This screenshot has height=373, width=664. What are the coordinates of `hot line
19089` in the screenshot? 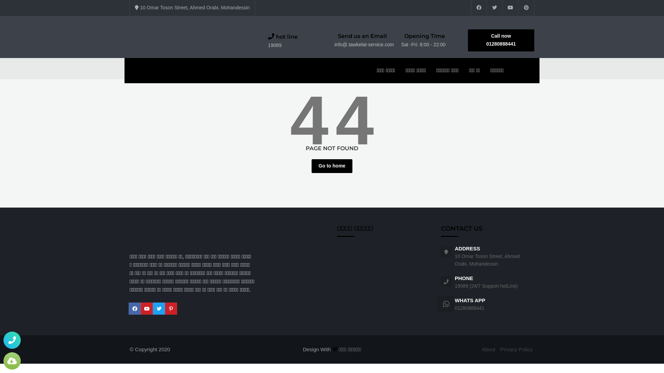 It's located at (302, 41).